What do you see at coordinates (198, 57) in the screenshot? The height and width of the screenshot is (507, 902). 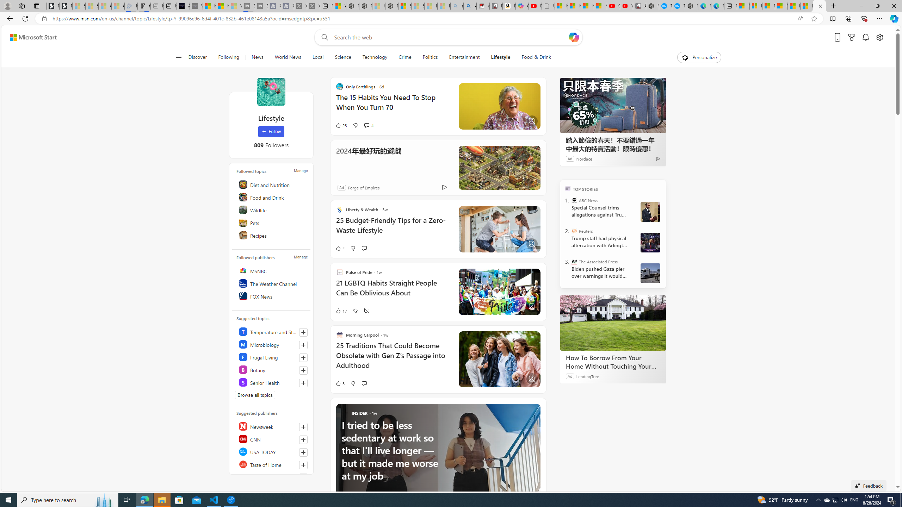 I see `Discover` at bounding box center [198, 57].